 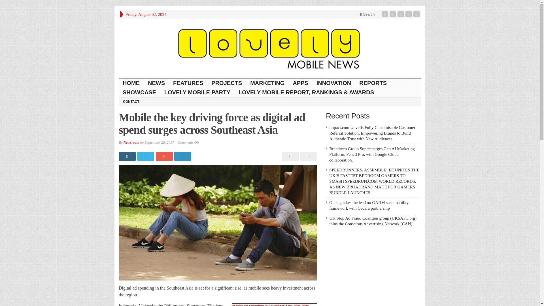 What do you see at coordinates (131, 101) in the screenshot?
I see `CONTACT` at bounding box center [131, 101].